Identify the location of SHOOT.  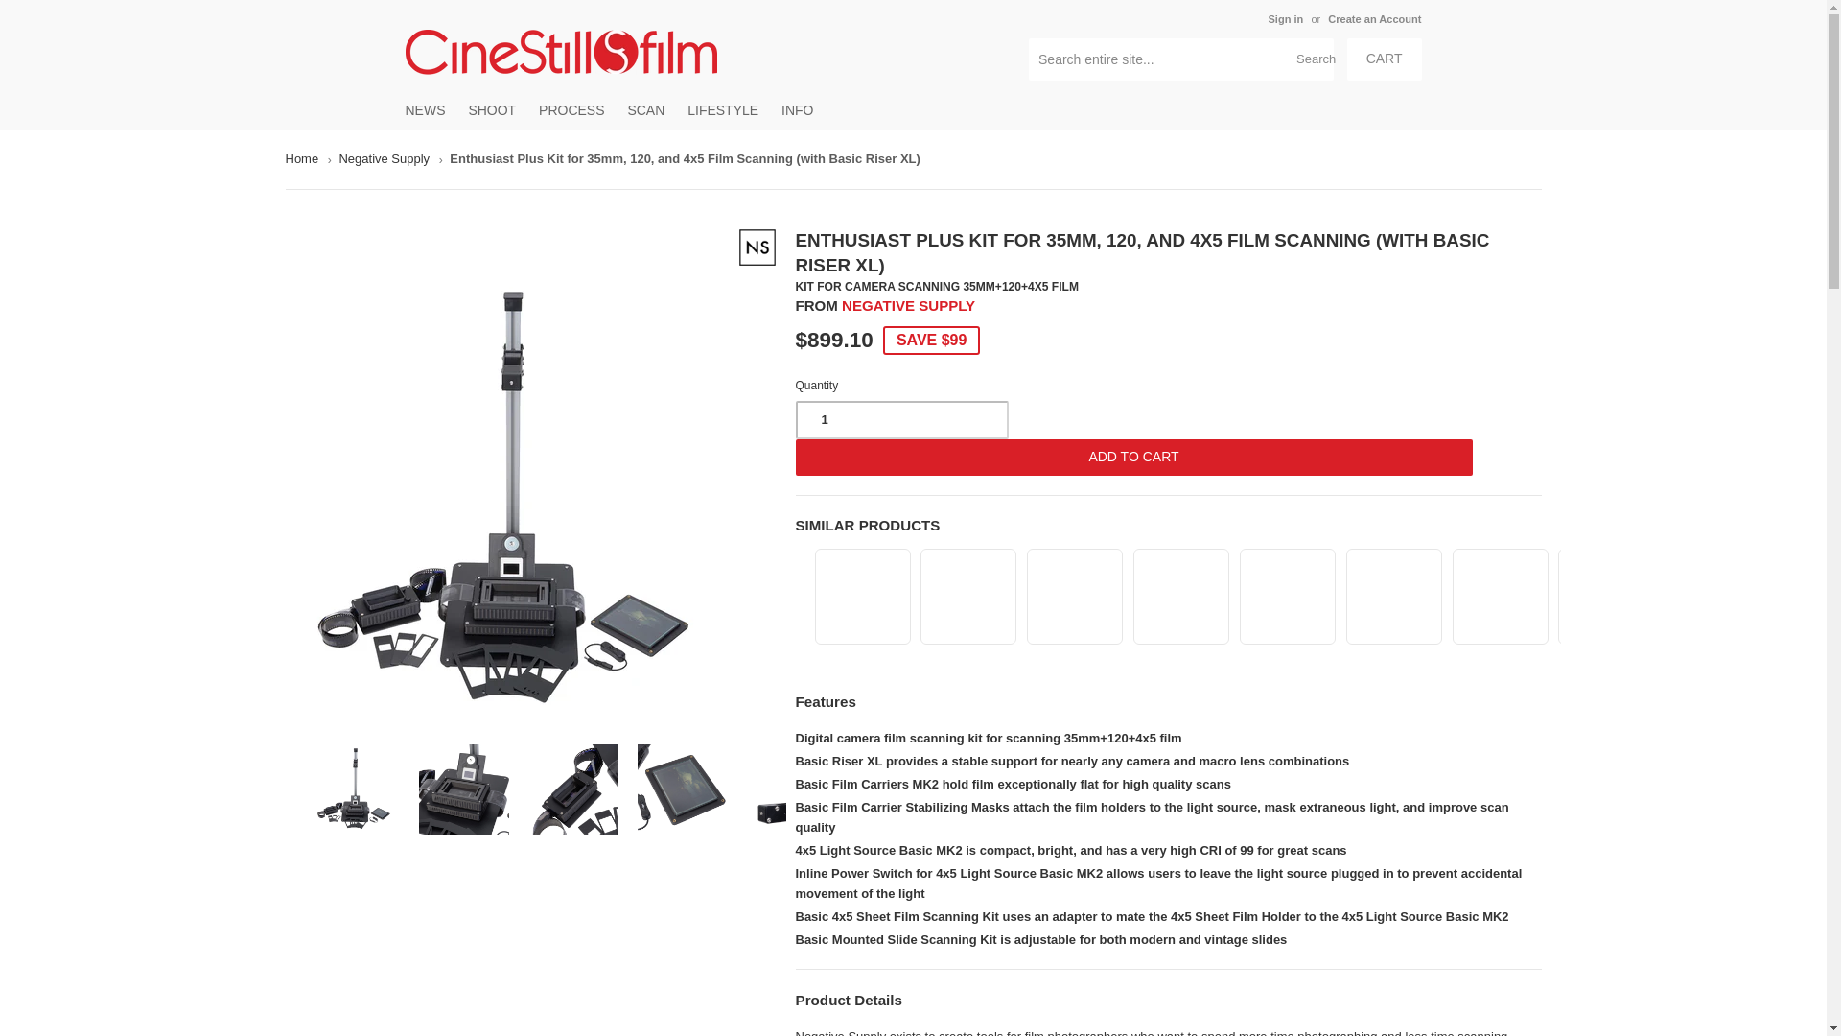
(491, 109).